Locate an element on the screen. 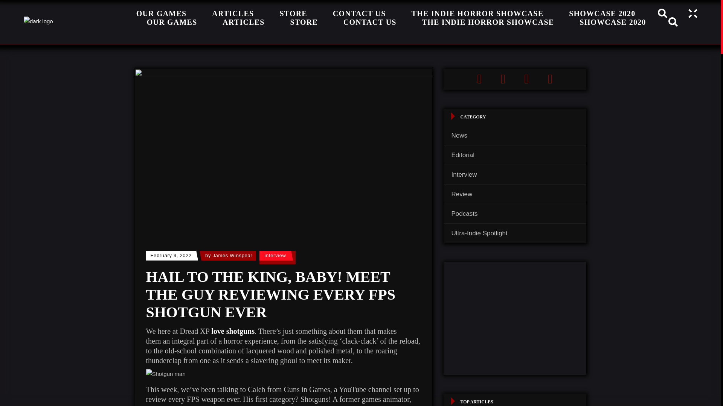 This screenshot has width=723, height=406. STORE is located at coordinates (304, 22).